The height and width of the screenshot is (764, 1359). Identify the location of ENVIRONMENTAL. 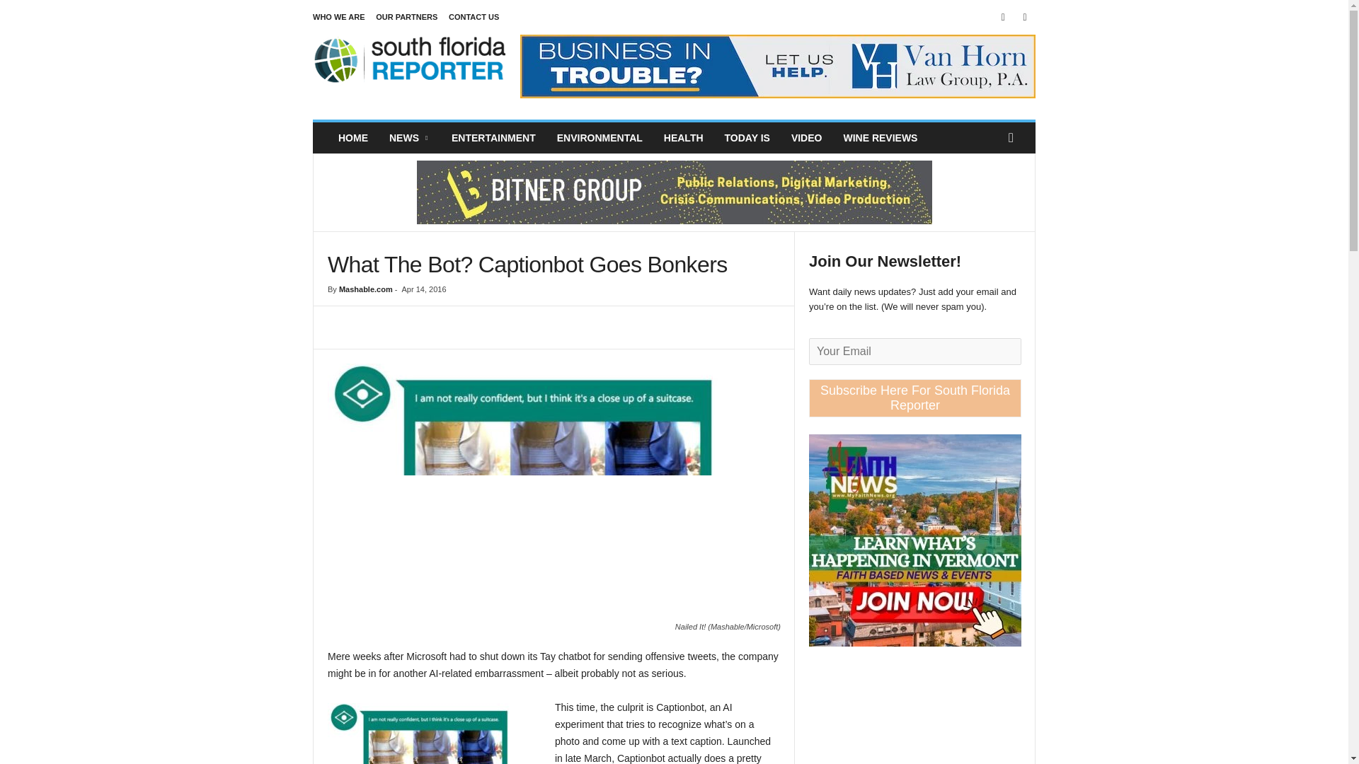
(600, 137).